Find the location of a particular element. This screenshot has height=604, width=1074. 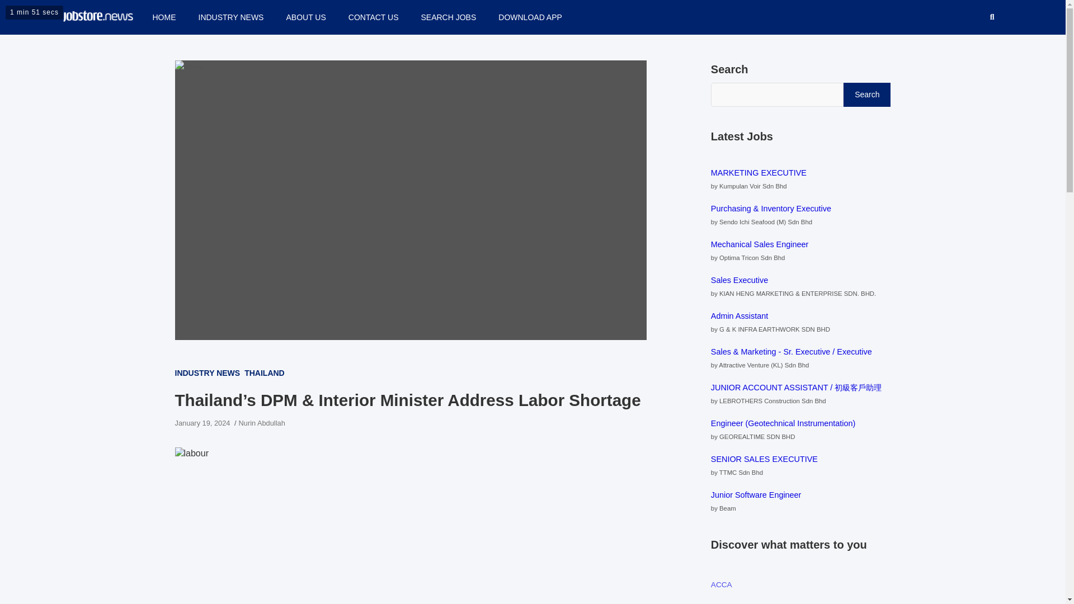

THAILAND is located at coordinates (264, 372).